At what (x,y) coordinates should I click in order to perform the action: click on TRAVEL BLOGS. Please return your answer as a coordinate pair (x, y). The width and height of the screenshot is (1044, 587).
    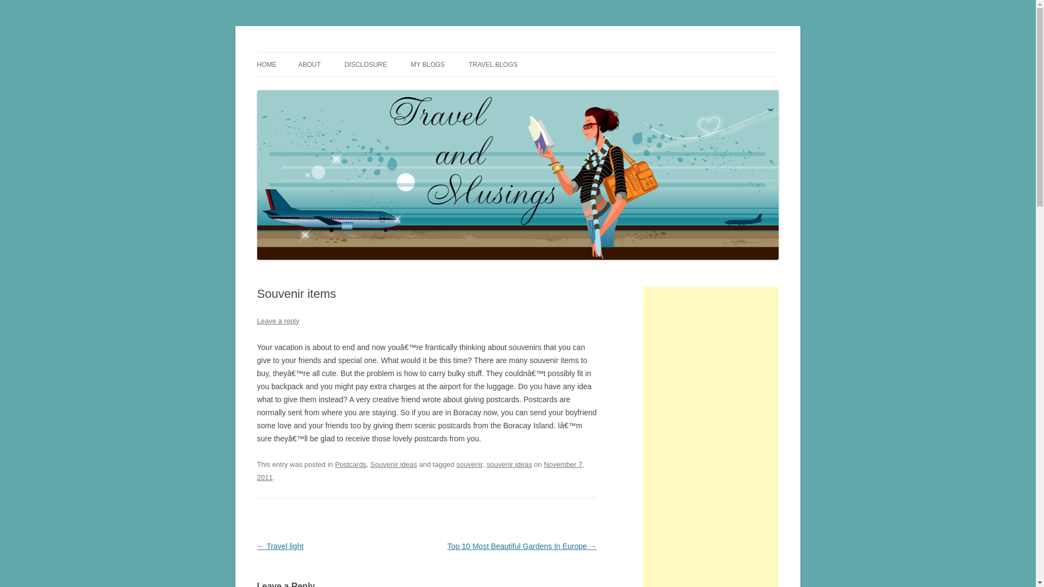
    Looking at the image, I should click on (493, 65).